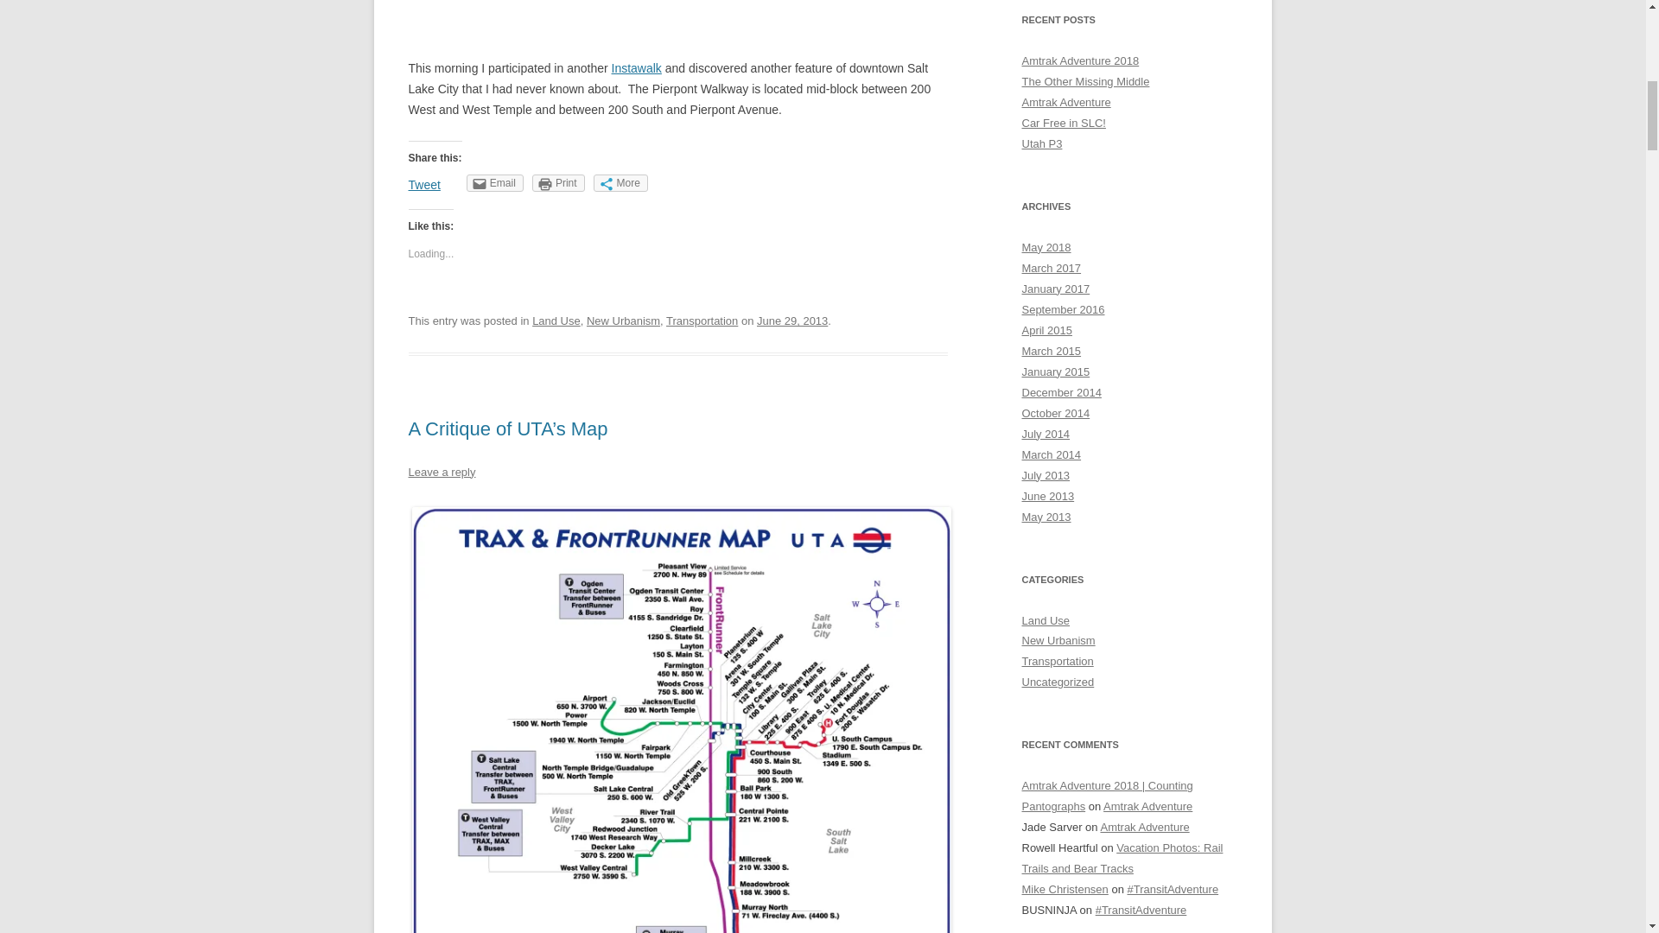  Describe the element at coordinates (558, 183) in the screenshot. I see `Print` at that location.